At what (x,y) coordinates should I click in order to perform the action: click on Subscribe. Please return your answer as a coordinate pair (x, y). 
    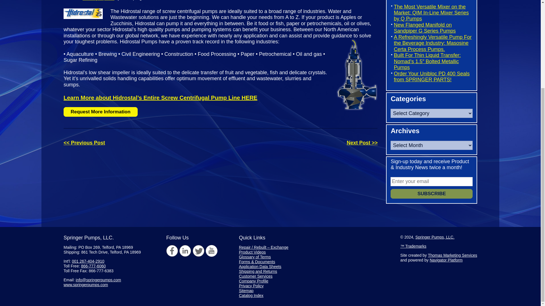
    Looking at the image, I should click on (431, 194).